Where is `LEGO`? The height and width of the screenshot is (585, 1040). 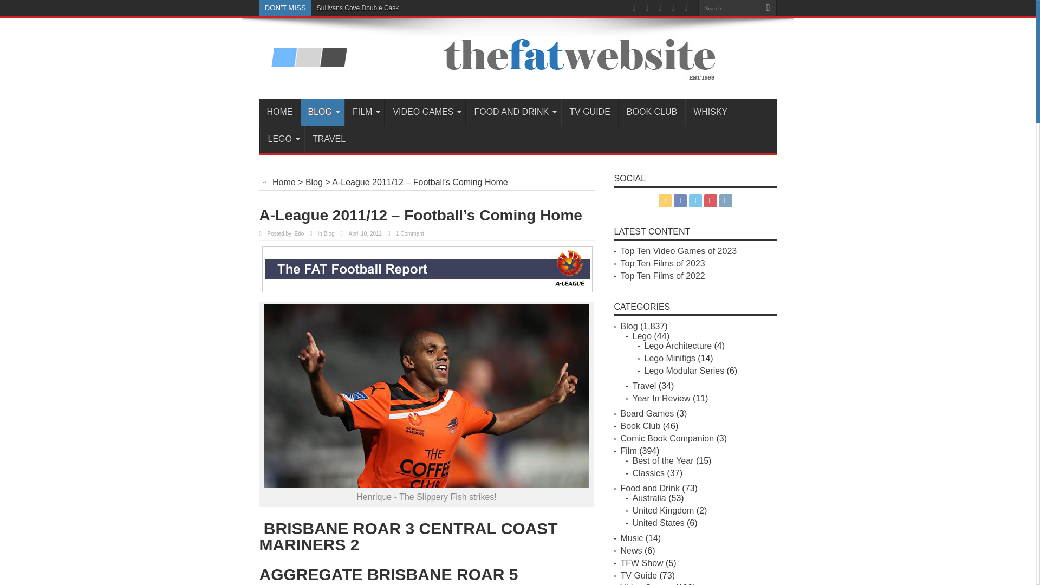
LEGO is located at coordinates (282, 139).